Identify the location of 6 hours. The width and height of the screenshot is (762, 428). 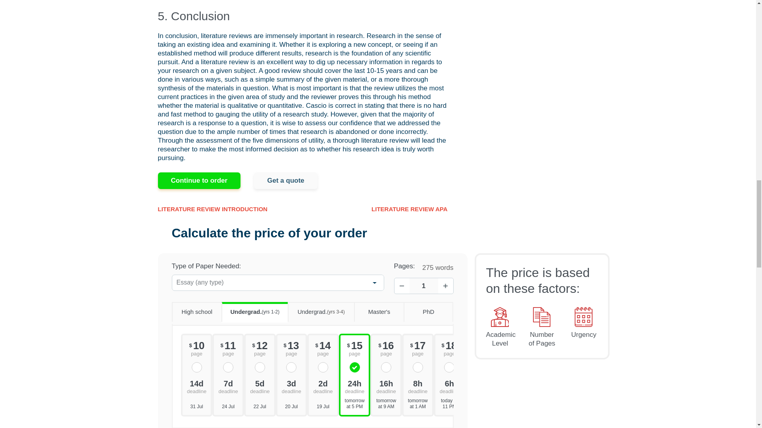
(449, 386).